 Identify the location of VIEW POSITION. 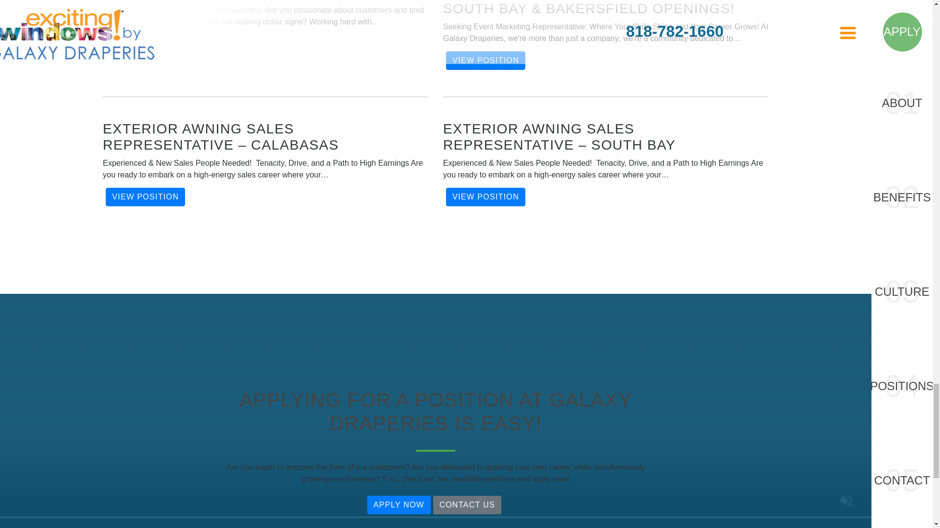
(145, 44).